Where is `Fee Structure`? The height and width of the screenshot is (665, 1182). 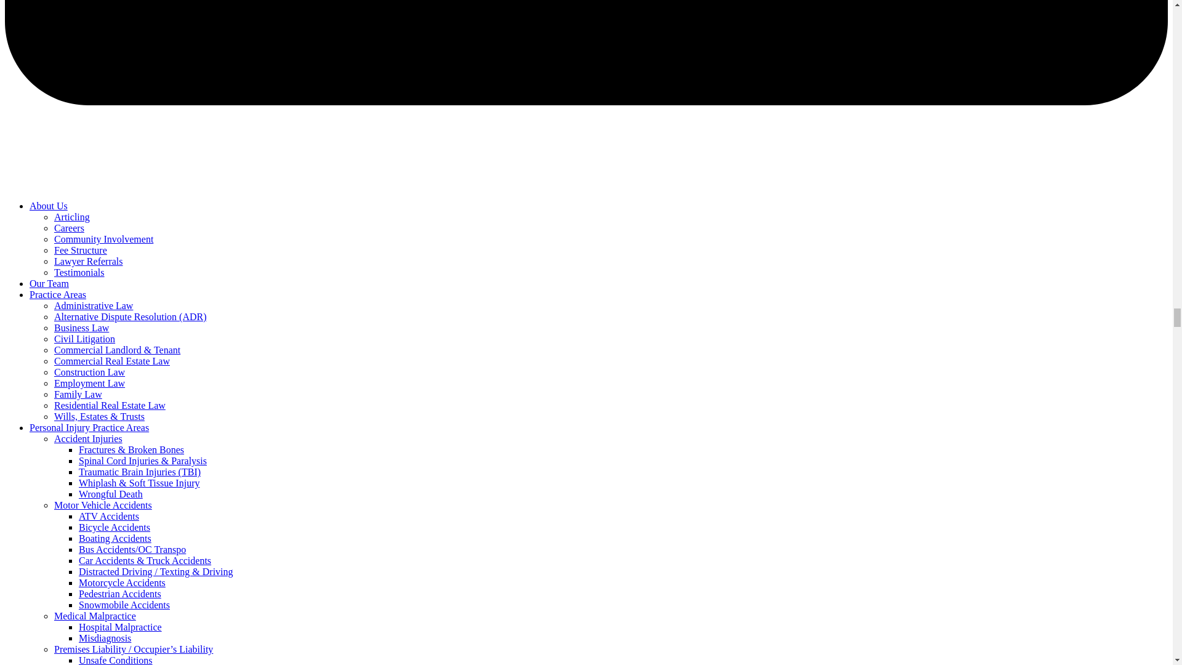
Fee Structure is located at coordinates (81, 250).